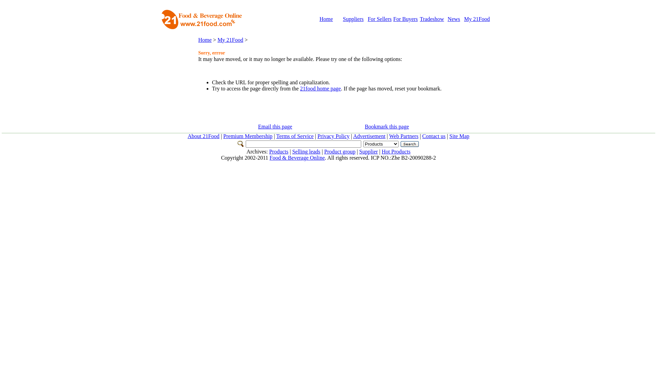  Describe the element at coordinates (396, 151) in the screenshot. I see `Hot Products` at that location.